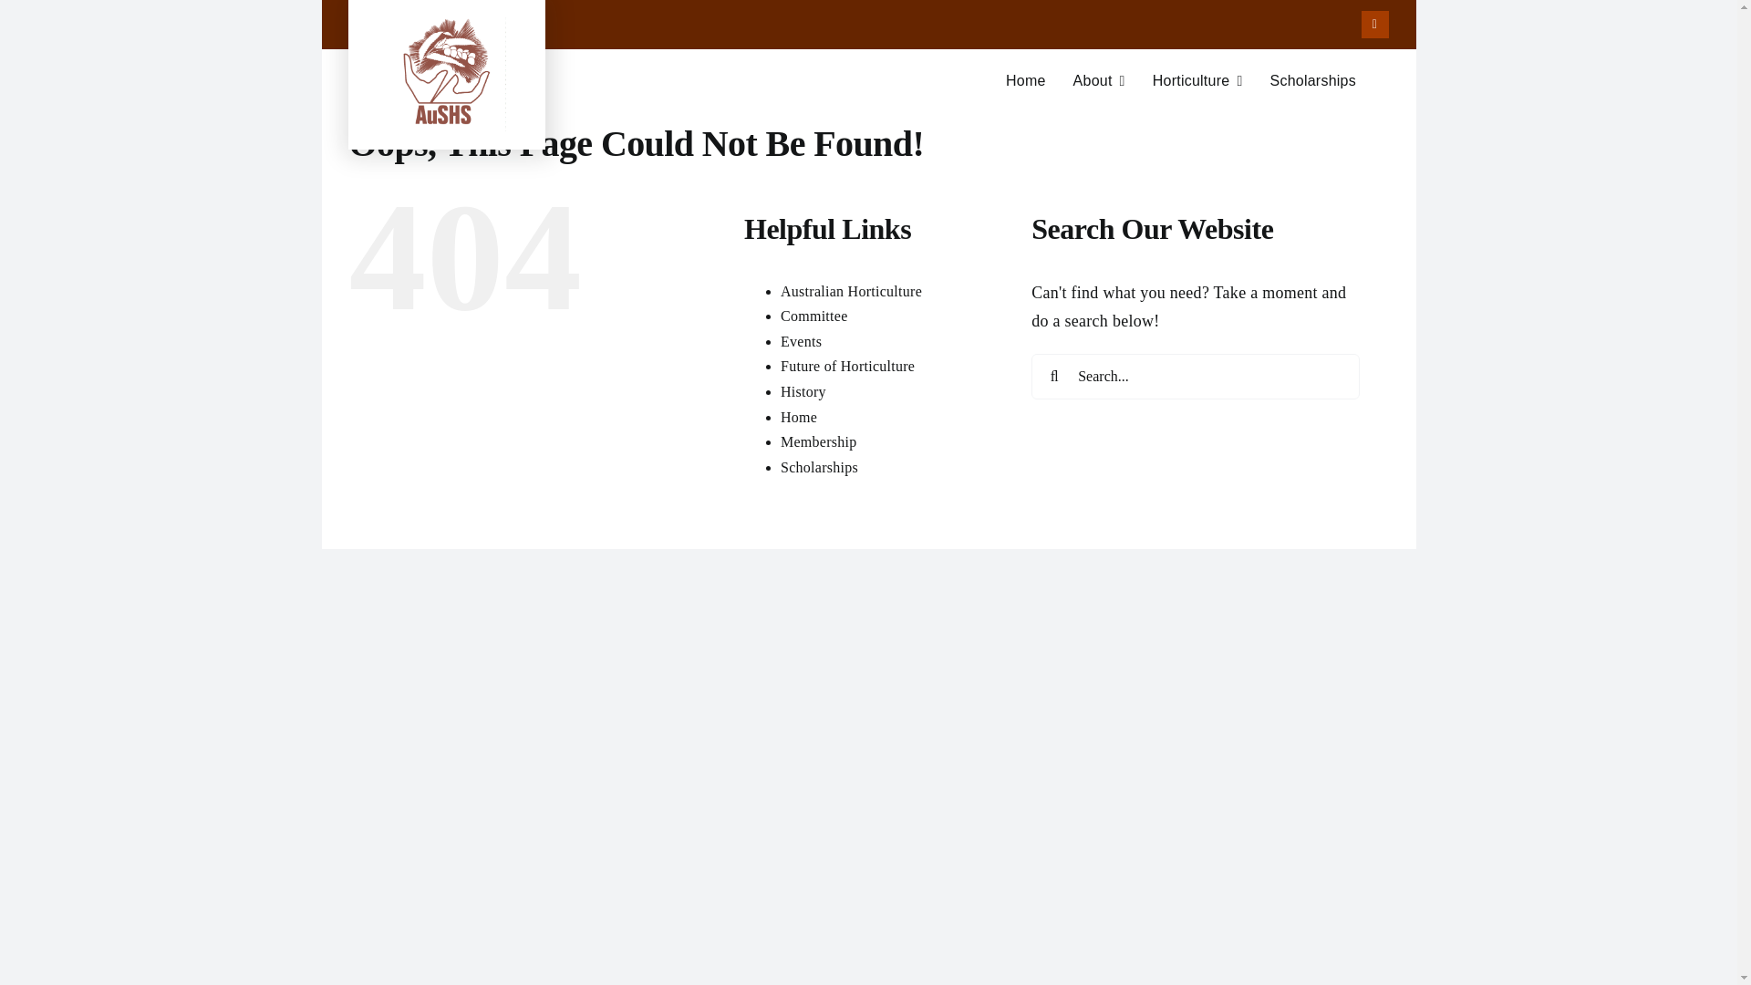 The width and height of the screenshot is (1751, 985). What do you see at coordinates (801, 341) in the screenshot?
I see `Membership` at bounding box center [801, 341].